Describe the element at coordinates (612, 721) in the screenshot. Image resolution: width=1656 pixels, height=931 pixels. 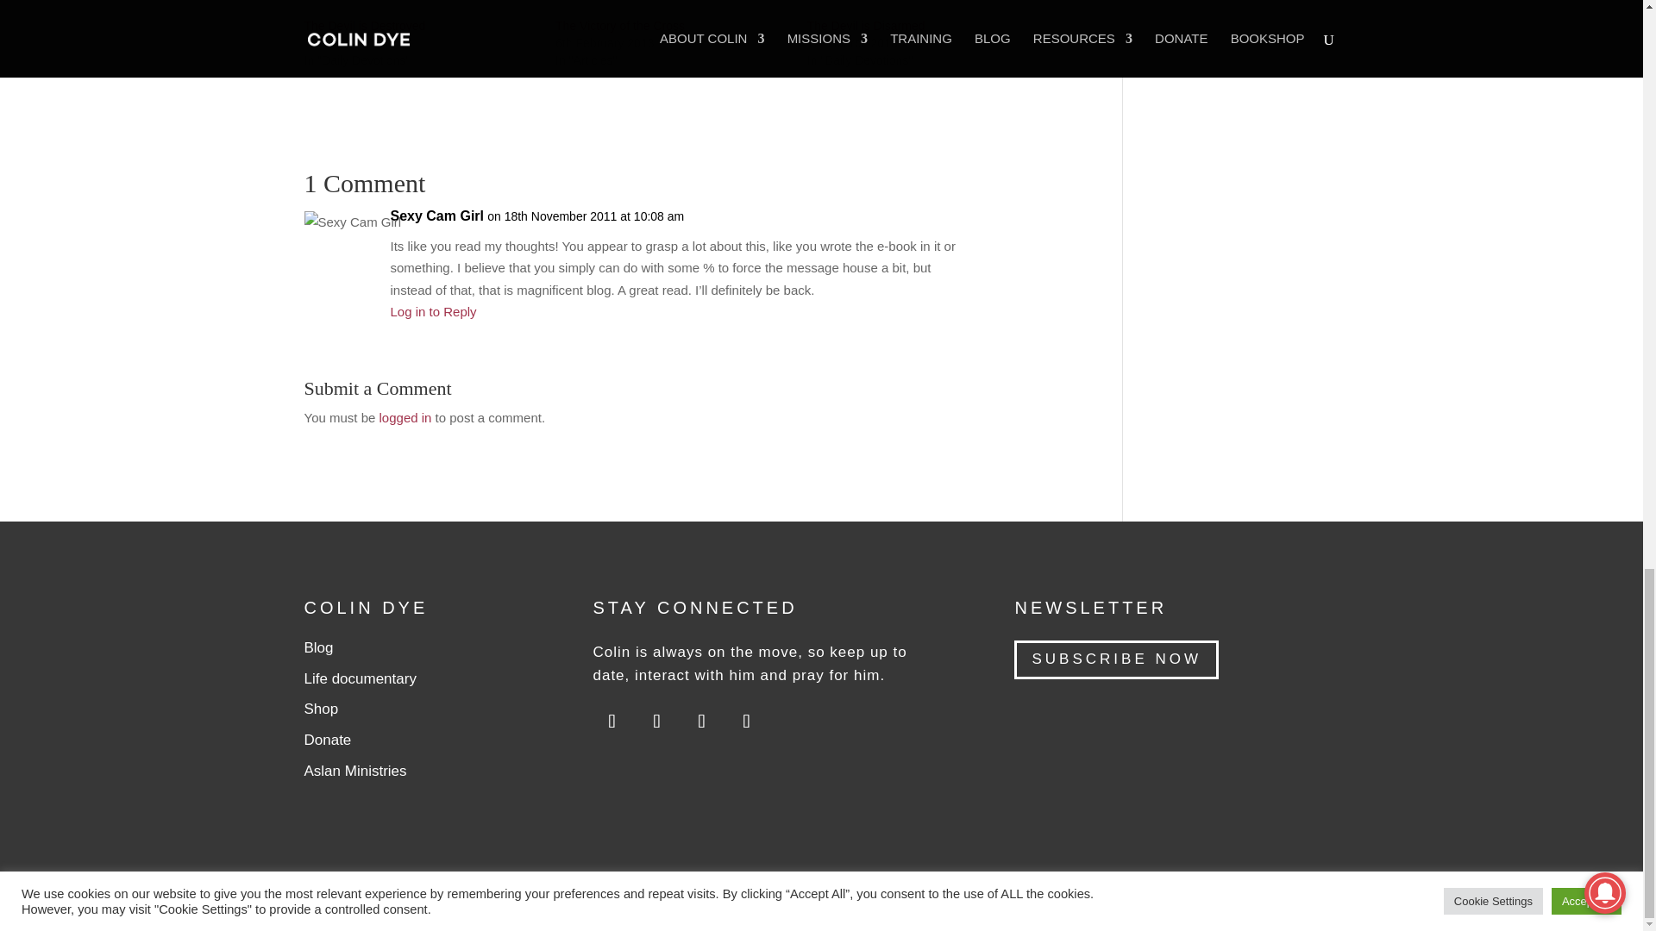
I see `Follow on Youtube` at that location.